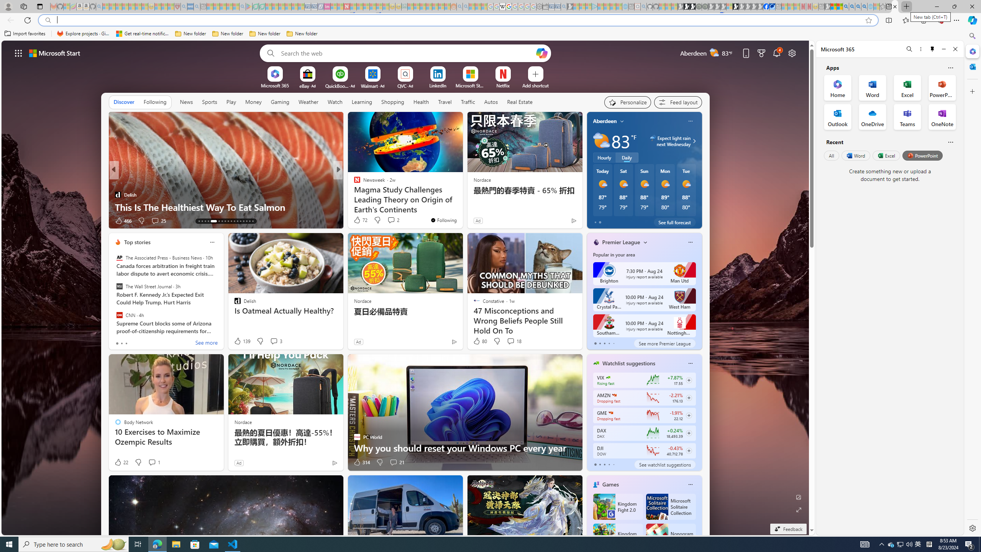  I want to click on App bar, so click(490, 20).